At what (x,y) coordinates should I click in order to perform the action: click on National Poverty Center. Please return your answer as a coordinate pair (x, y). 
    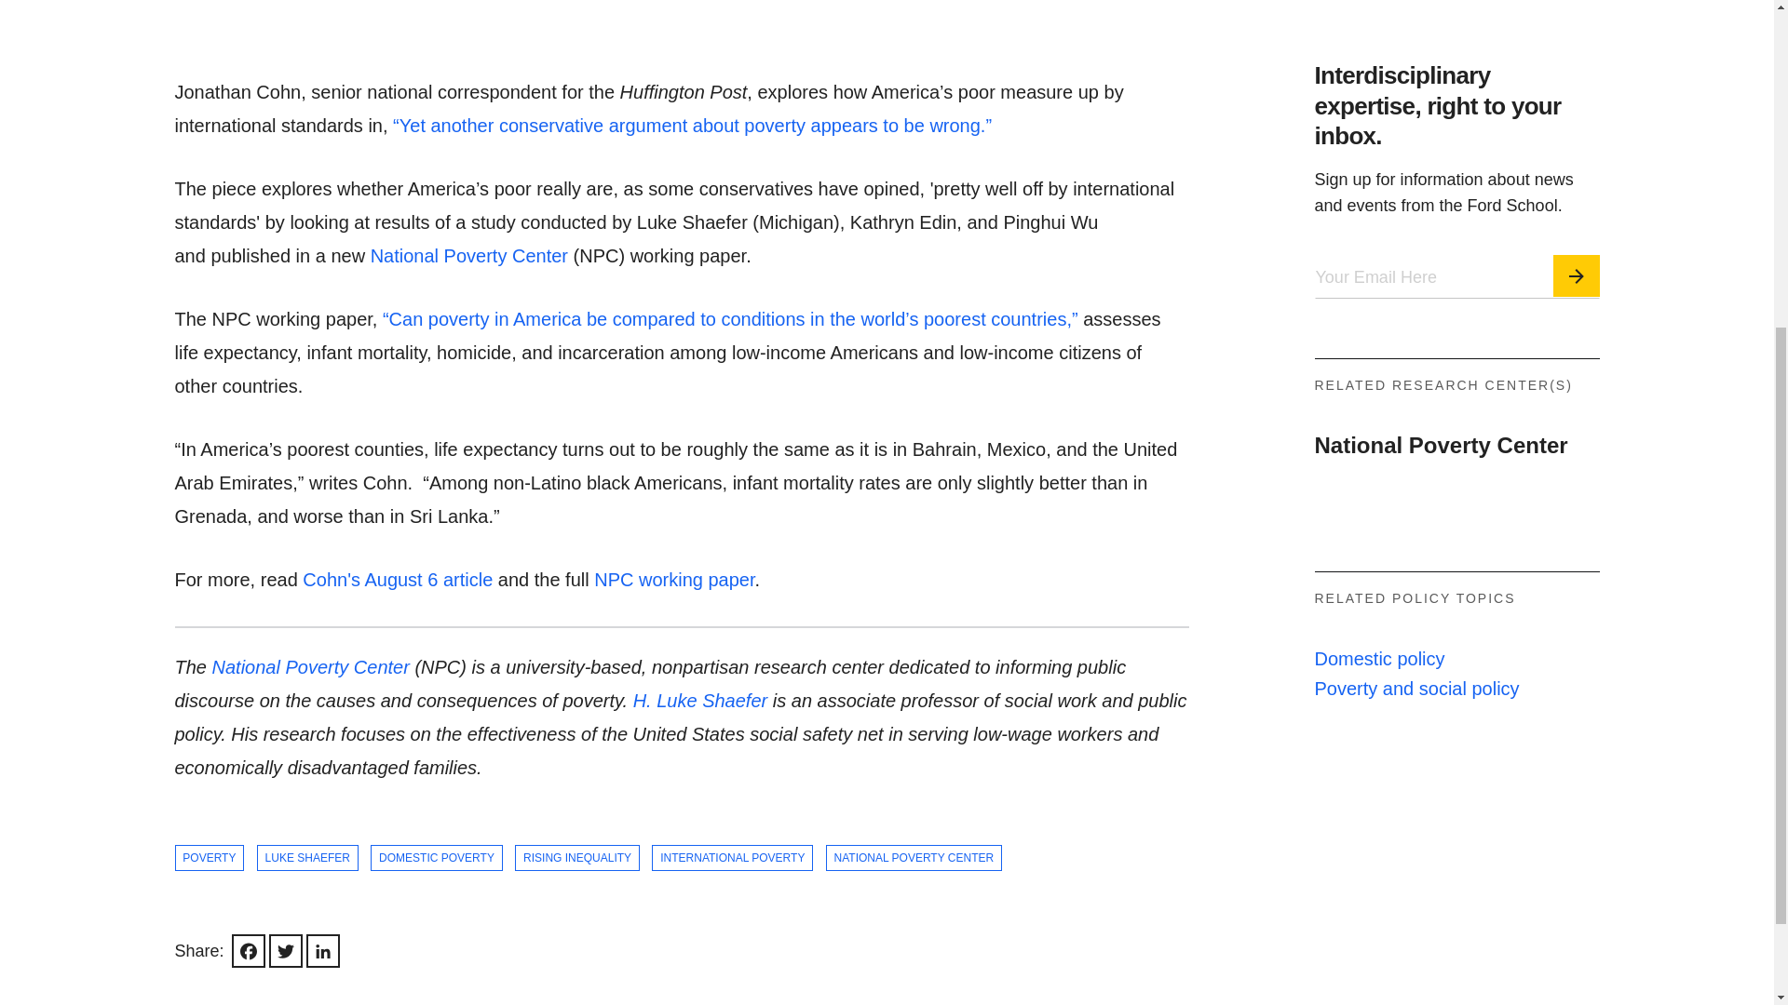
    Looking at the image, I should click on (1441, 495).